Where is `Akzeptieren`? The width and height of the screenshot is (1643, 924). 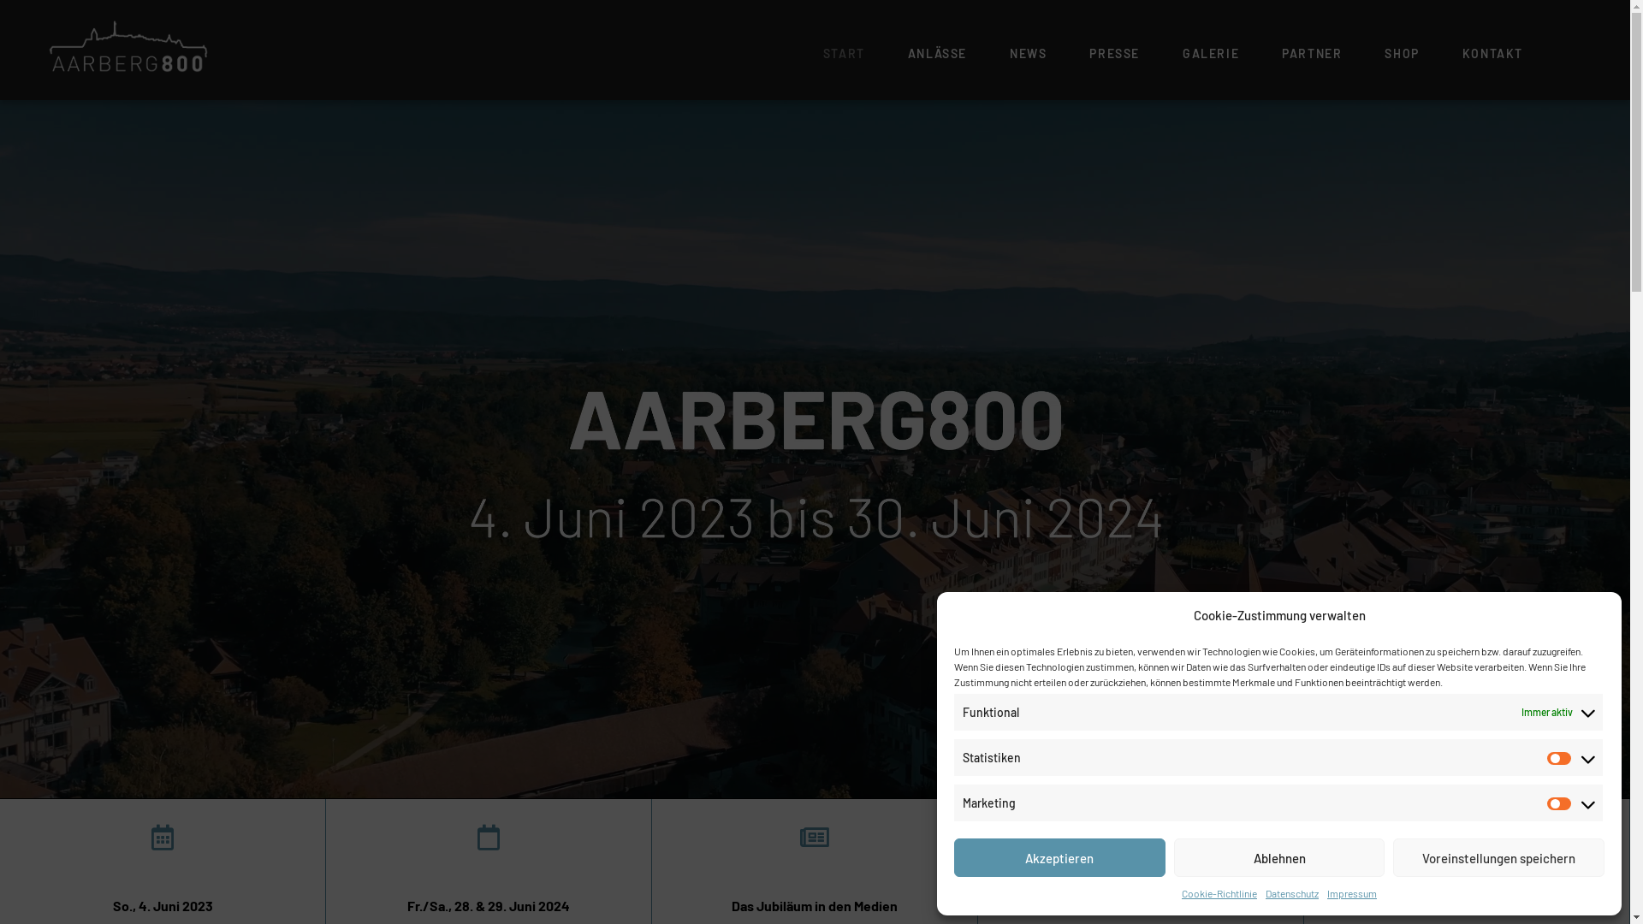
Akzeptieren is located at coordinates (1059, 857).